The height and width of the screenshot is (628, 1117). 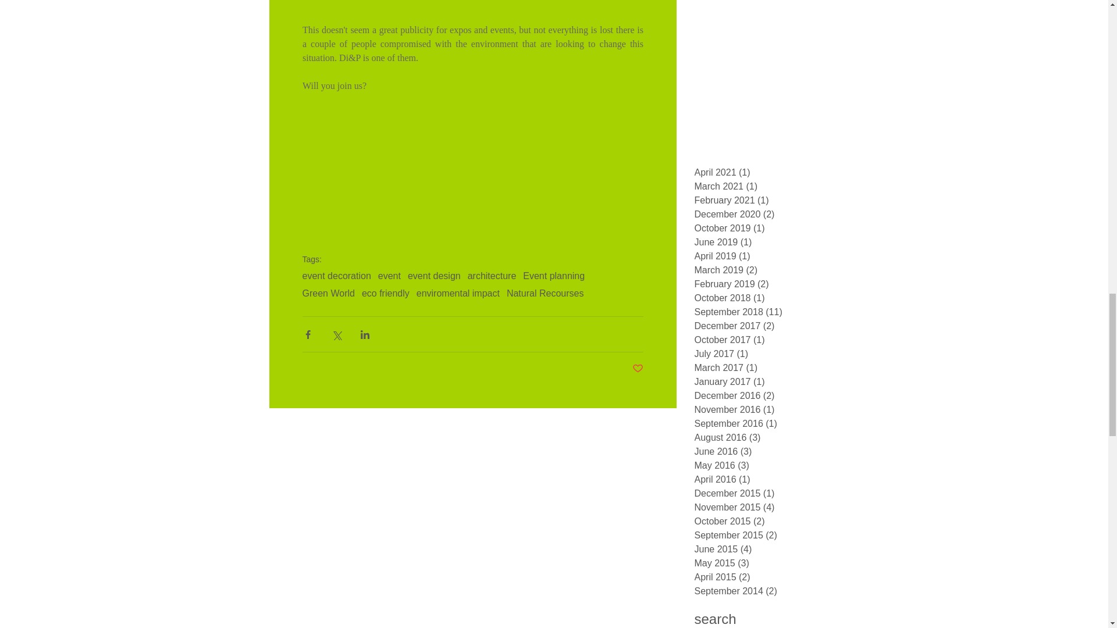 What do you see at coordinates (458, 293) in the screenshot?
I see `enviromental impact` at bounding box center [458, 293].